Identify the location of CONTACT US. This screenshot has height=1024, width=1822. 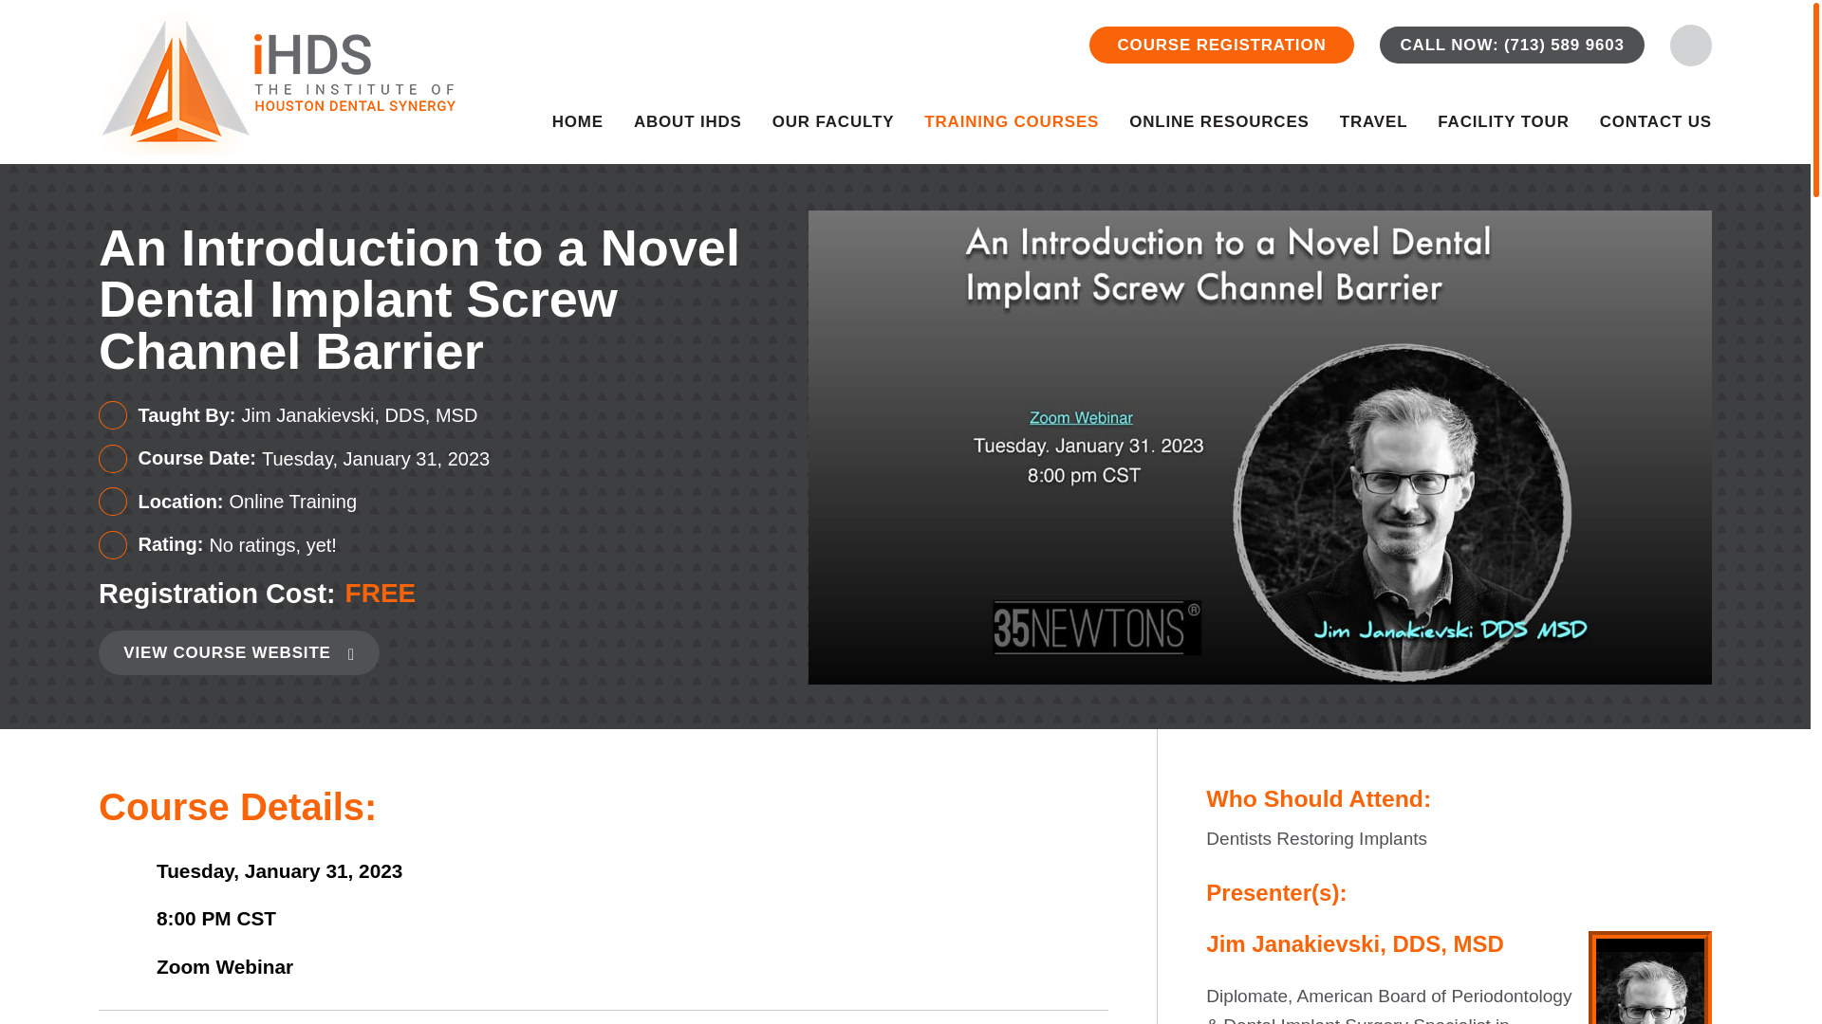
(1655, 133).